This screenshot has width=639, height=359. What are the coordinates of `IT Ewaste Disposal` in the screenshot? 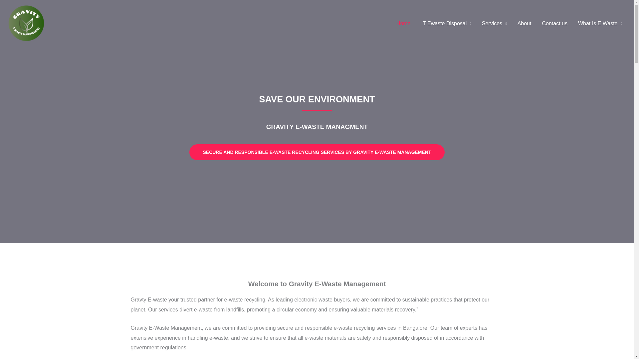 It's located at (446, 23).